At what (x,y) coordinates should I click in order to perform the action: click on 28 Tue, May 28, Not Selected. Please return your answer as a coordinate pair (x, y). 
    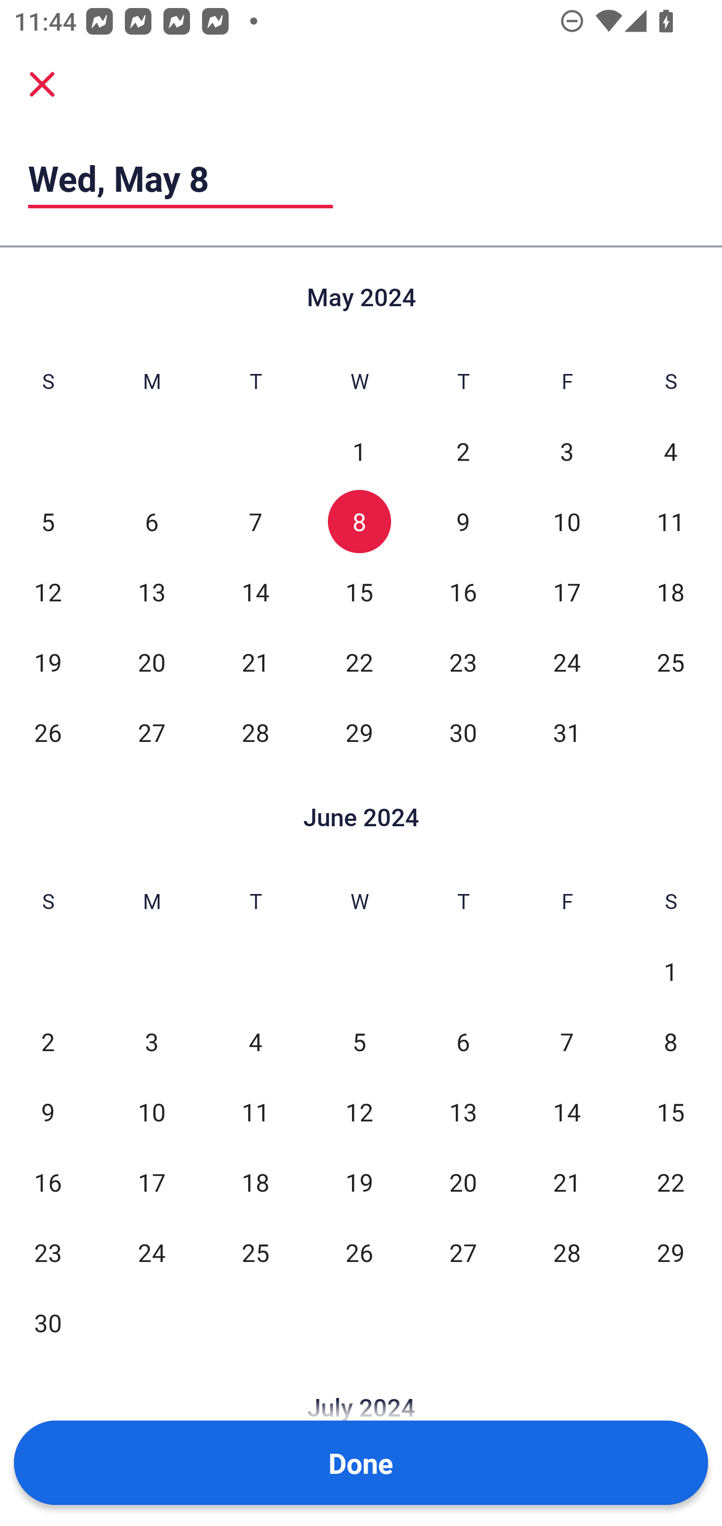
    Looking at the image, I should click on (256, 732).